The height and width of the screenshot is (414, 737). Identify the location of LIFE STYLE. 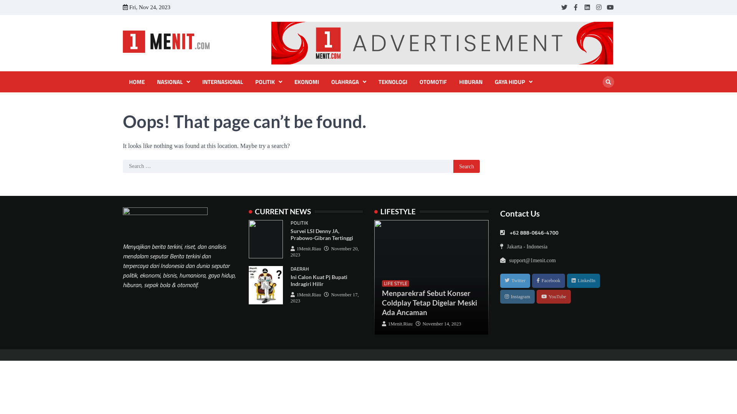
(395, 283).